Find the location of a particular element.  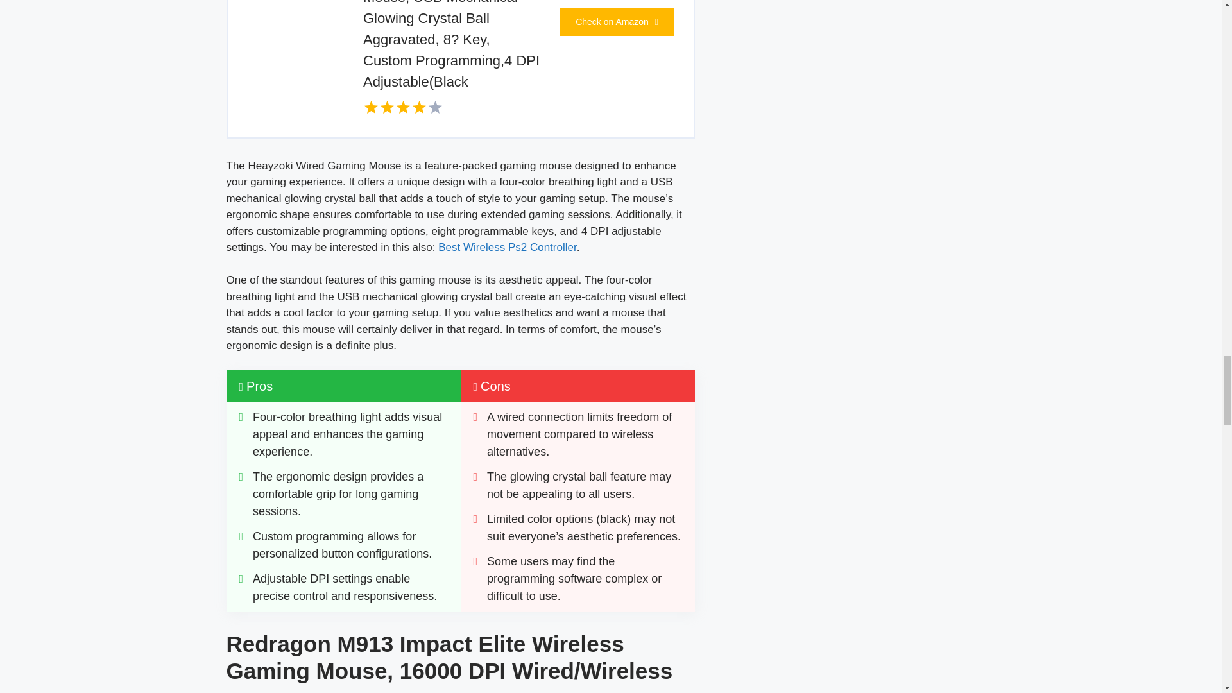

Best Wireless Ps2 Controller is located at coordinates (507, 247).